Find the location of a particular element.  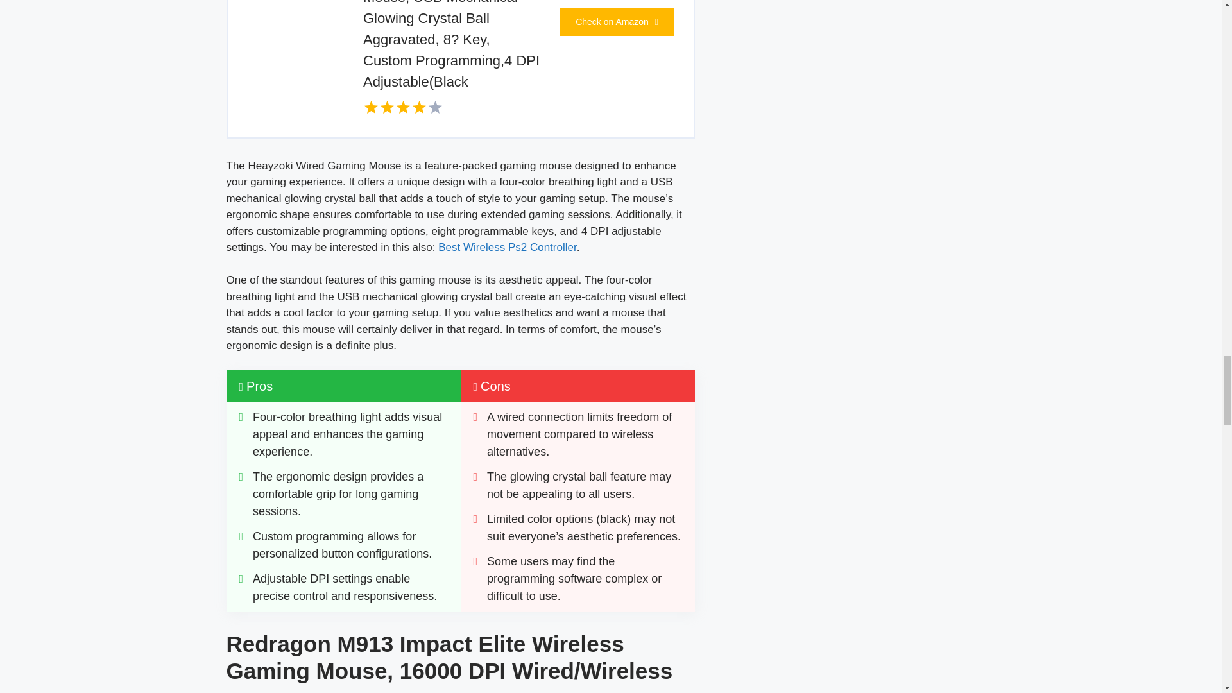

Best Wireless Ps2 Controller is located at coordinates (507, 247).